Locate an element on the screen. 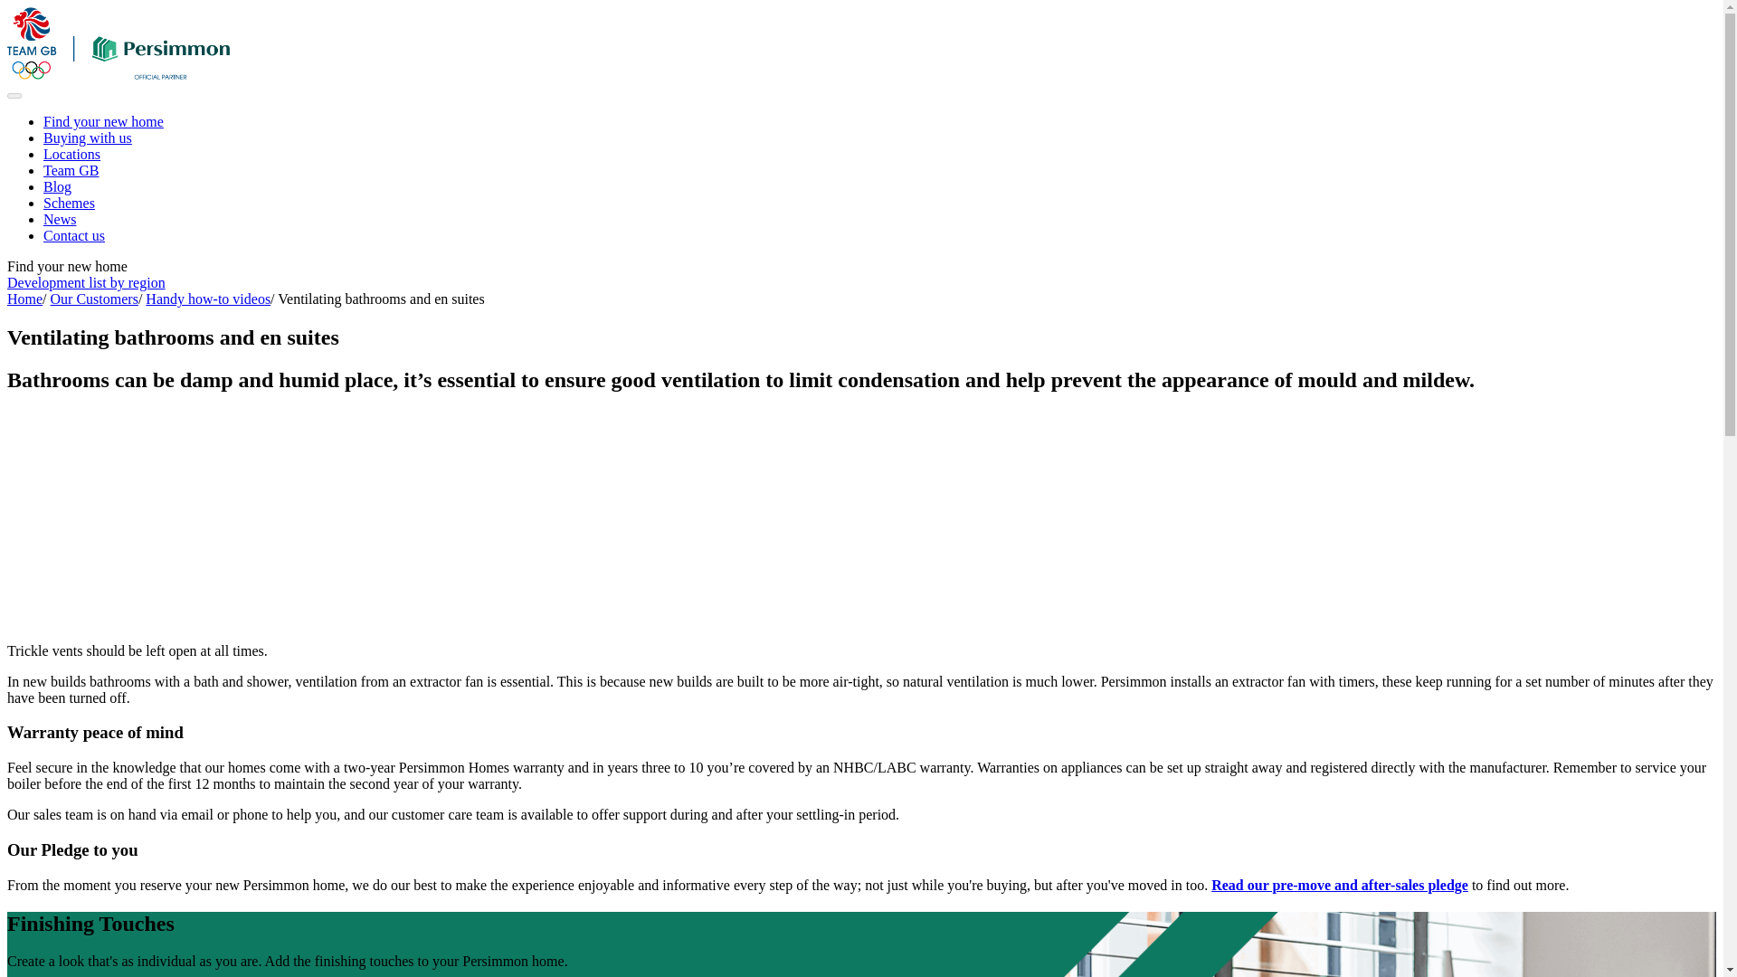 This screenshot has height=977, width=1737. Contact us is located at coordinates (74, 235).